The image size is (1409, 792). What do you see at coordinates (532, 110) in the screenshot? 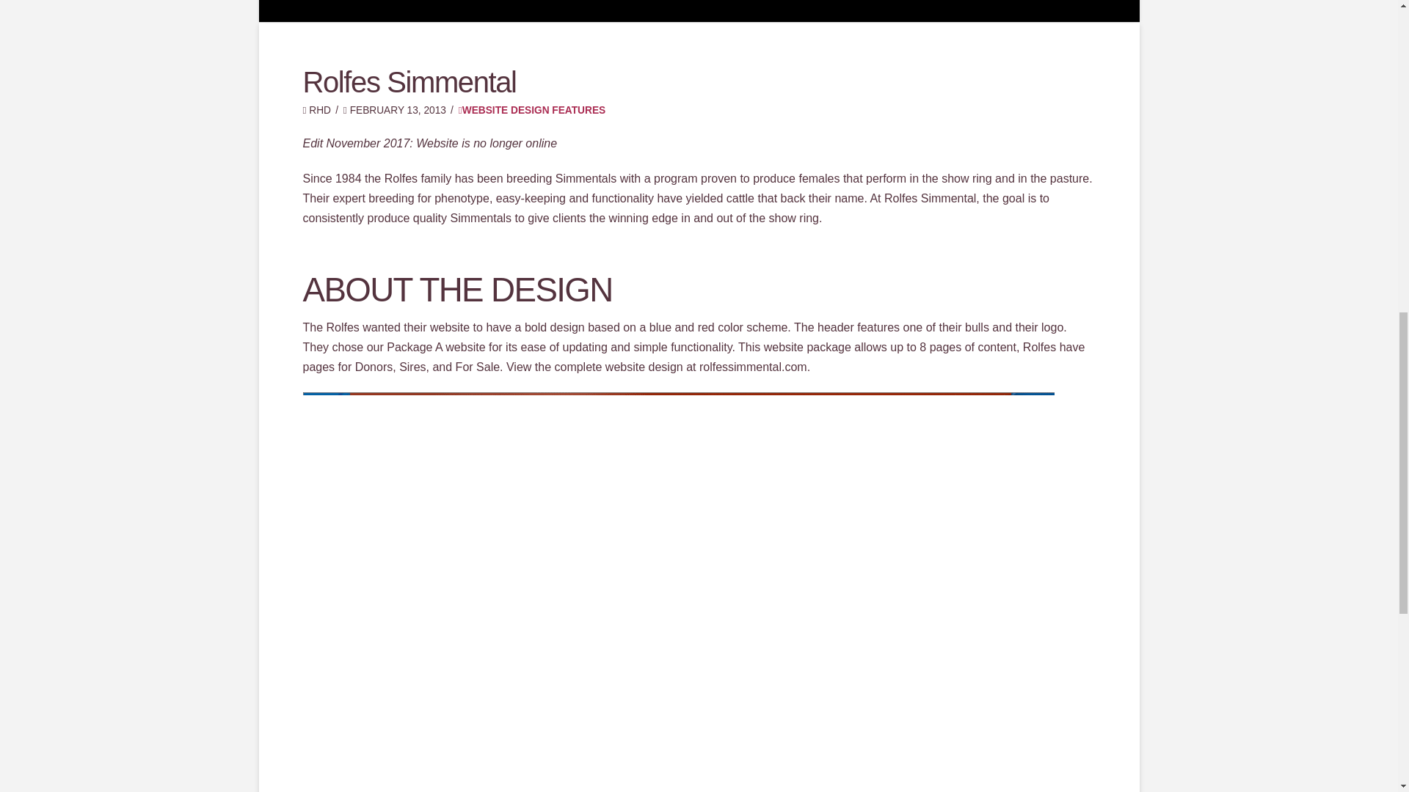
I see `WEBSITE DESIGN FEATURES` at bounding box center [532, 110].